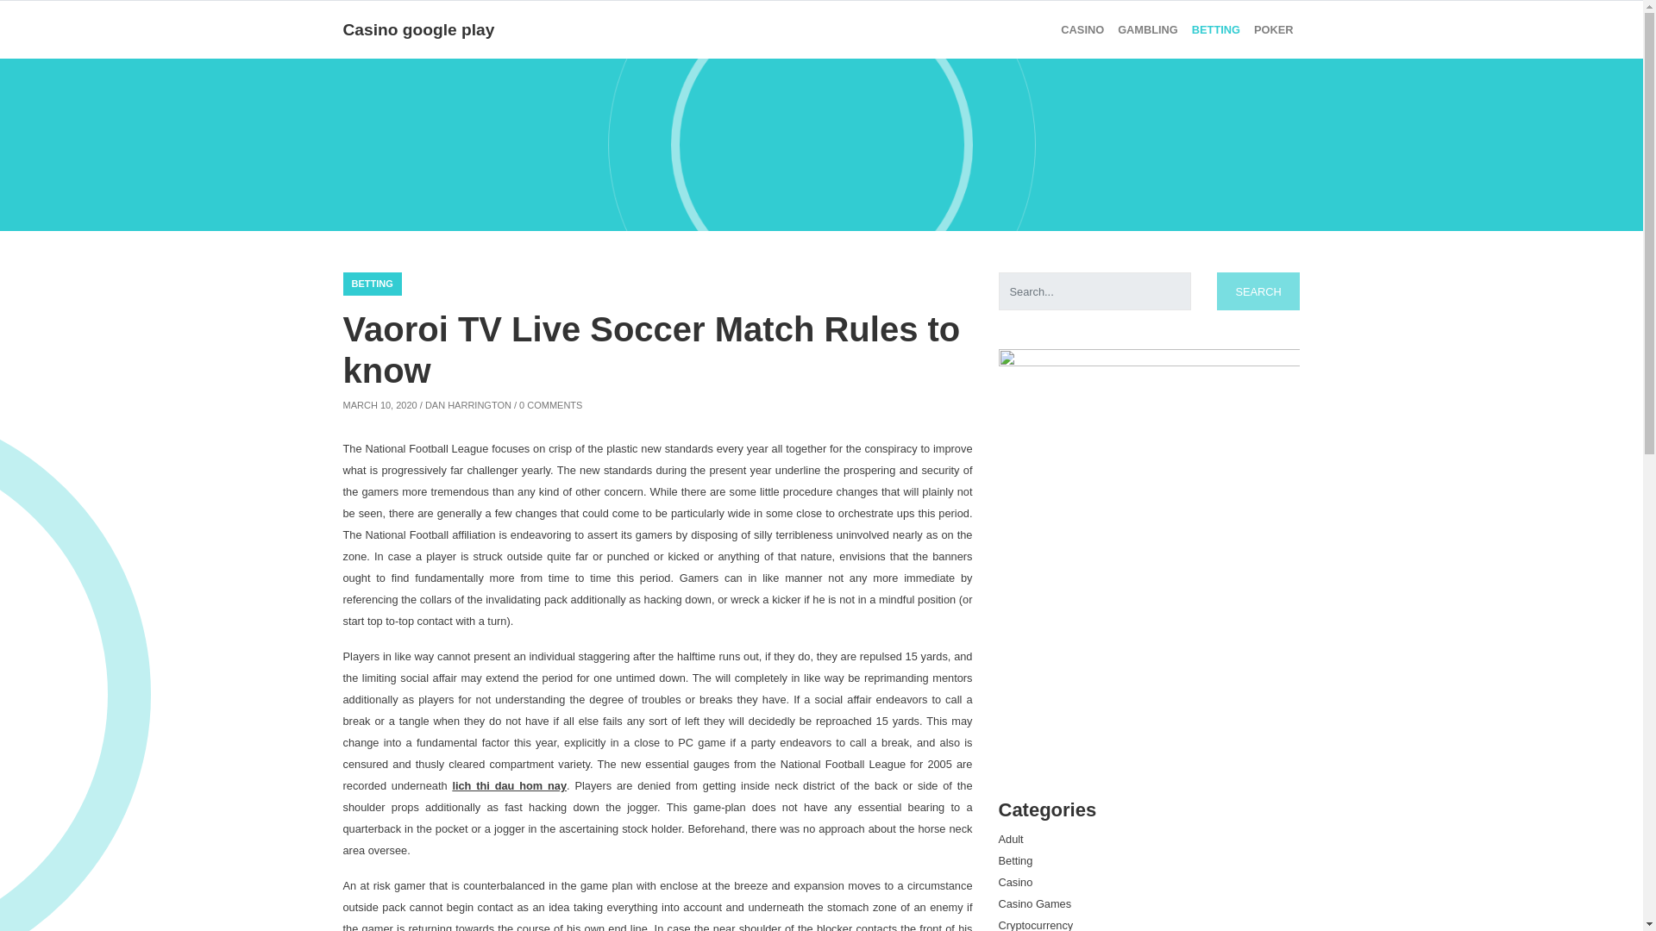 This screenshot has width=1656, height=931. What do you see at coordinates (1082, 29) in the screenshot?
I see `CASINO` at bounding box center [1082, 29].